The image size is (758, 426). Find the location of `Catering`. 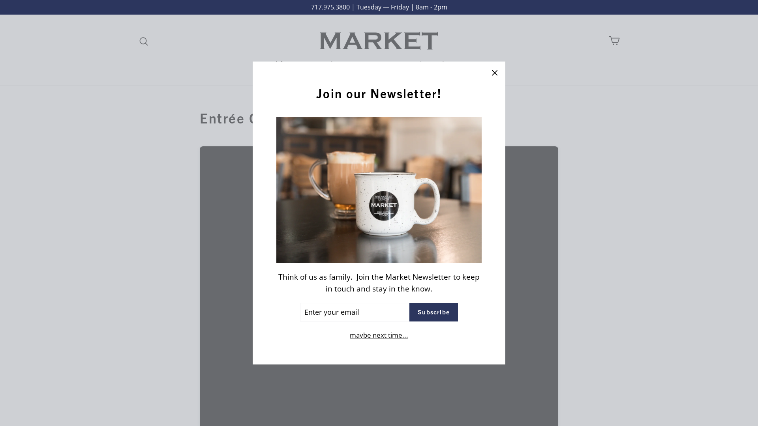

Catering is located at coordinates (375, 64).